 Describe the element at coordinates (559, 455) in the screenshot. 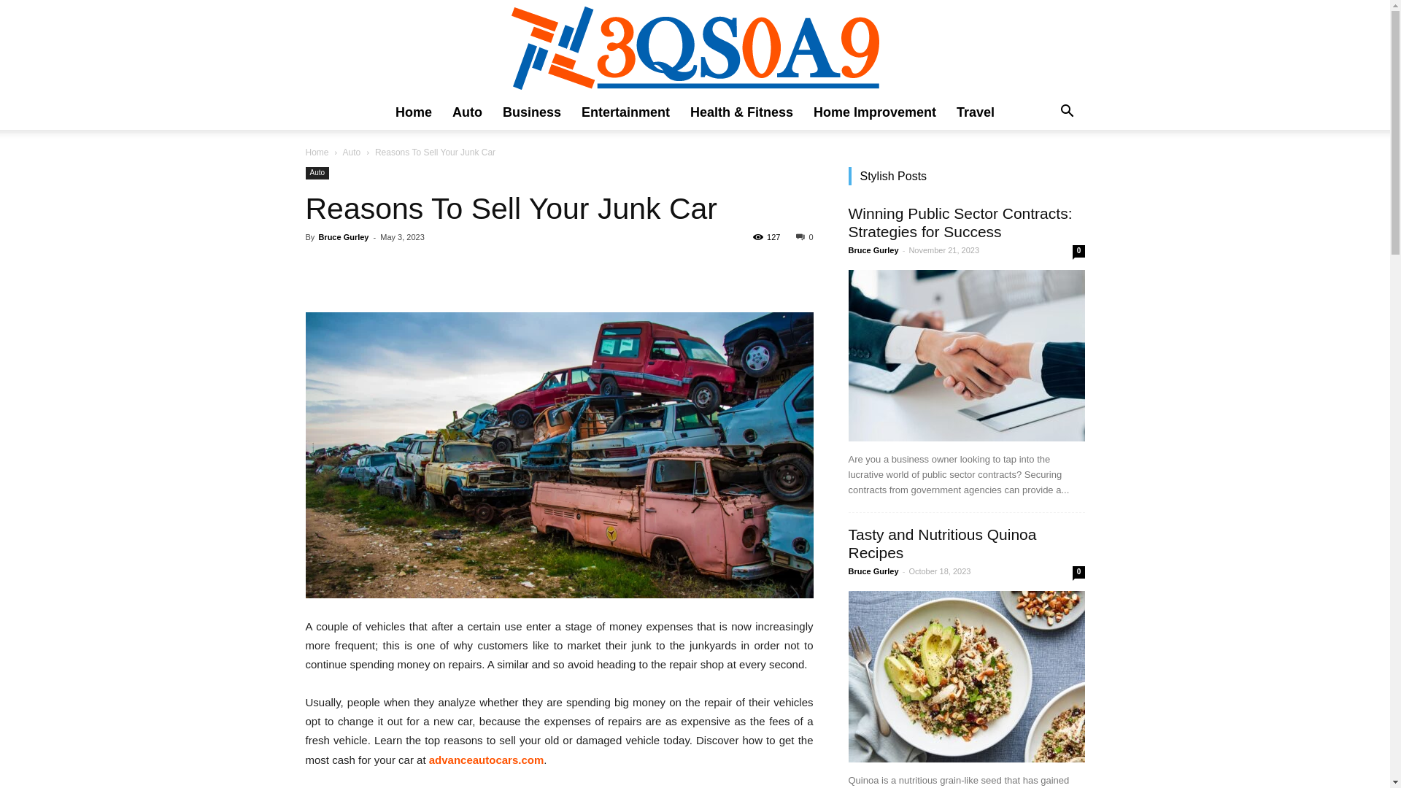

I see `Junk Car` at that location.